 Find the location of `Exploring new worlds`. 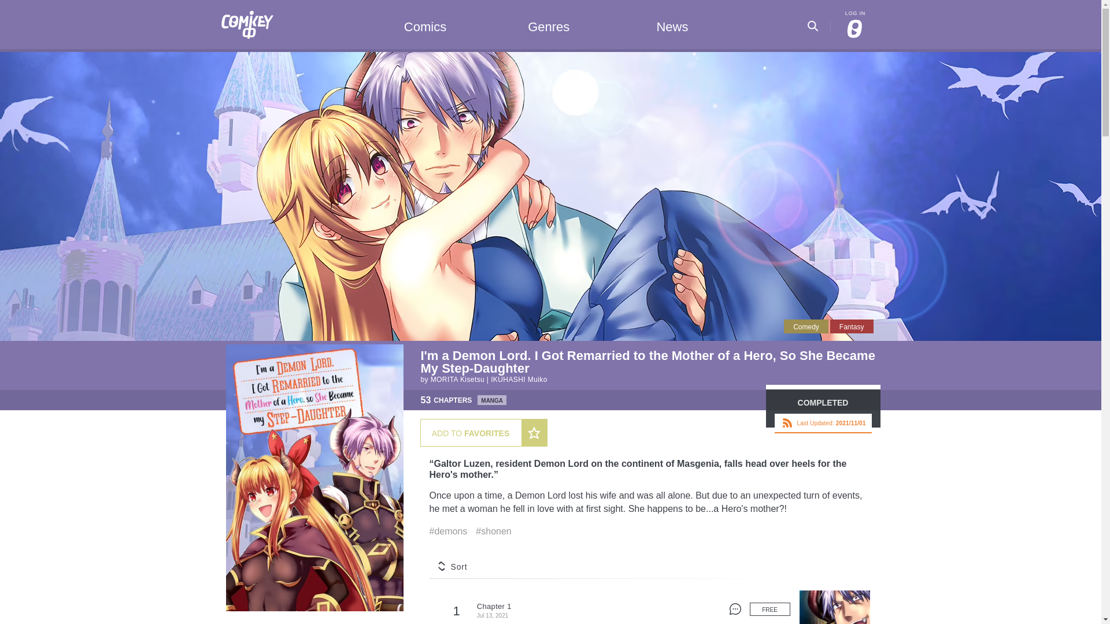

Exploring new worlds is located at coordinates (852, 326).